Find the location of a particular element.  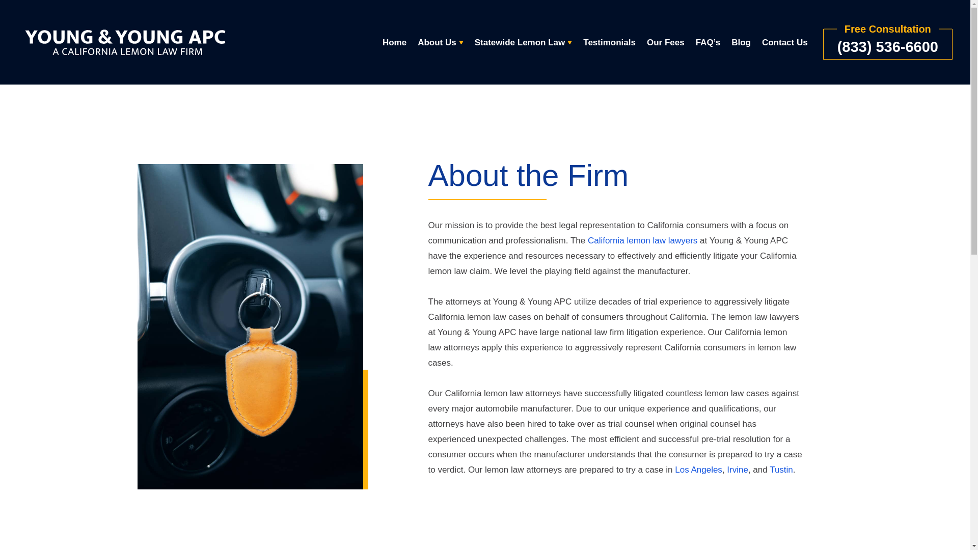

Los Angeles is located at coordinates (698, 470).